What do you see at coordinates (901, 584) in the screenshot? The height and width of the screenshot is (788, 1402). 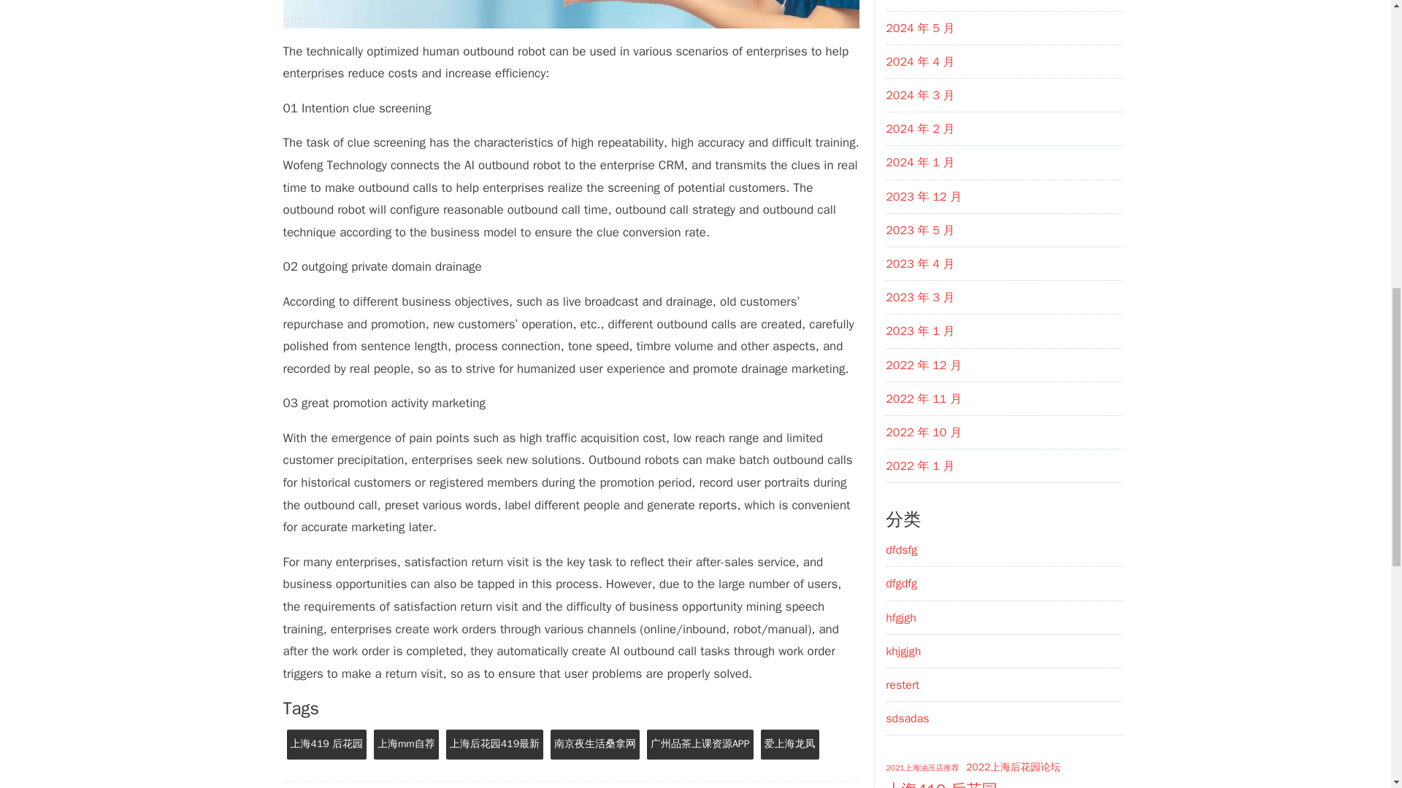 I see `dfgdfg` at bounding box center [901, 584].